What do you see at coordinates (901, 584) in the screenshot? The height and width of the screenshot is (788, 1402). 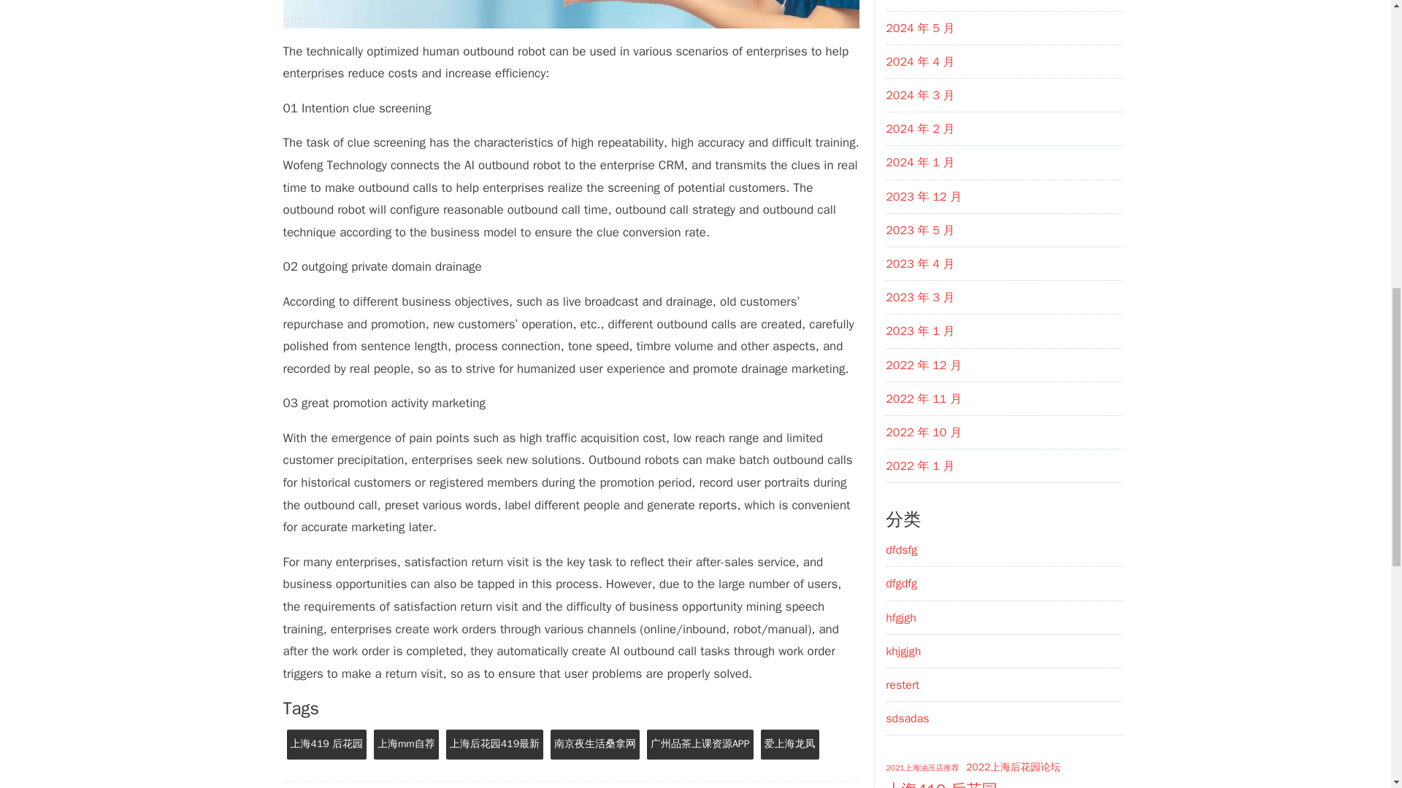 I see `dfgdfg` at bounding box center [901, 584].